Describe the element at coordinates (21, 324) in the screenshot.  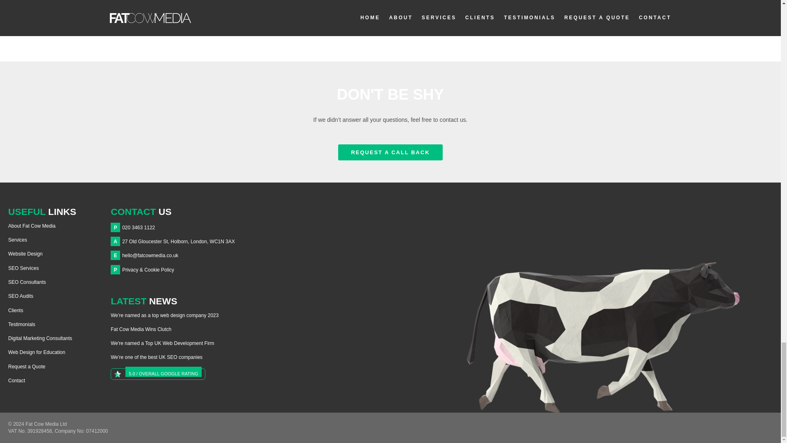
I see `Testimonials` at that location.